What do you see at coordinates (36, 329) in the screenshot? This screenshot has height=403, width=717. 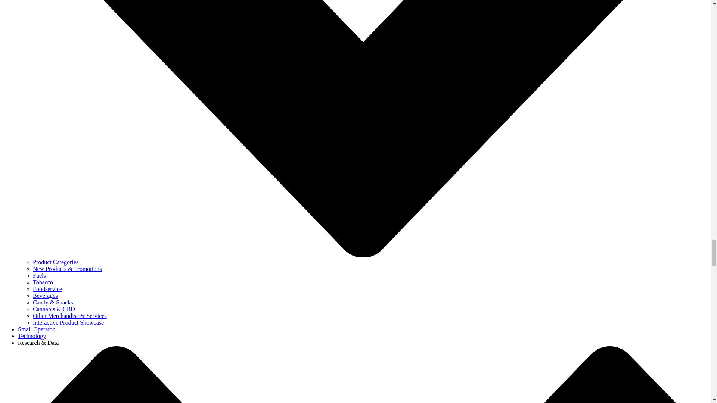 I see `Small Operator` at bounding box center [36, 329].